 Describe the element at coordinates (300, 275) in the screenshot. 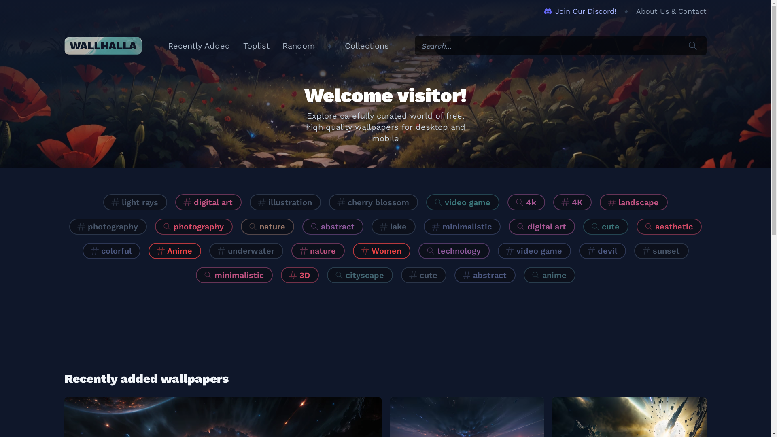

I see `3D` at that location.